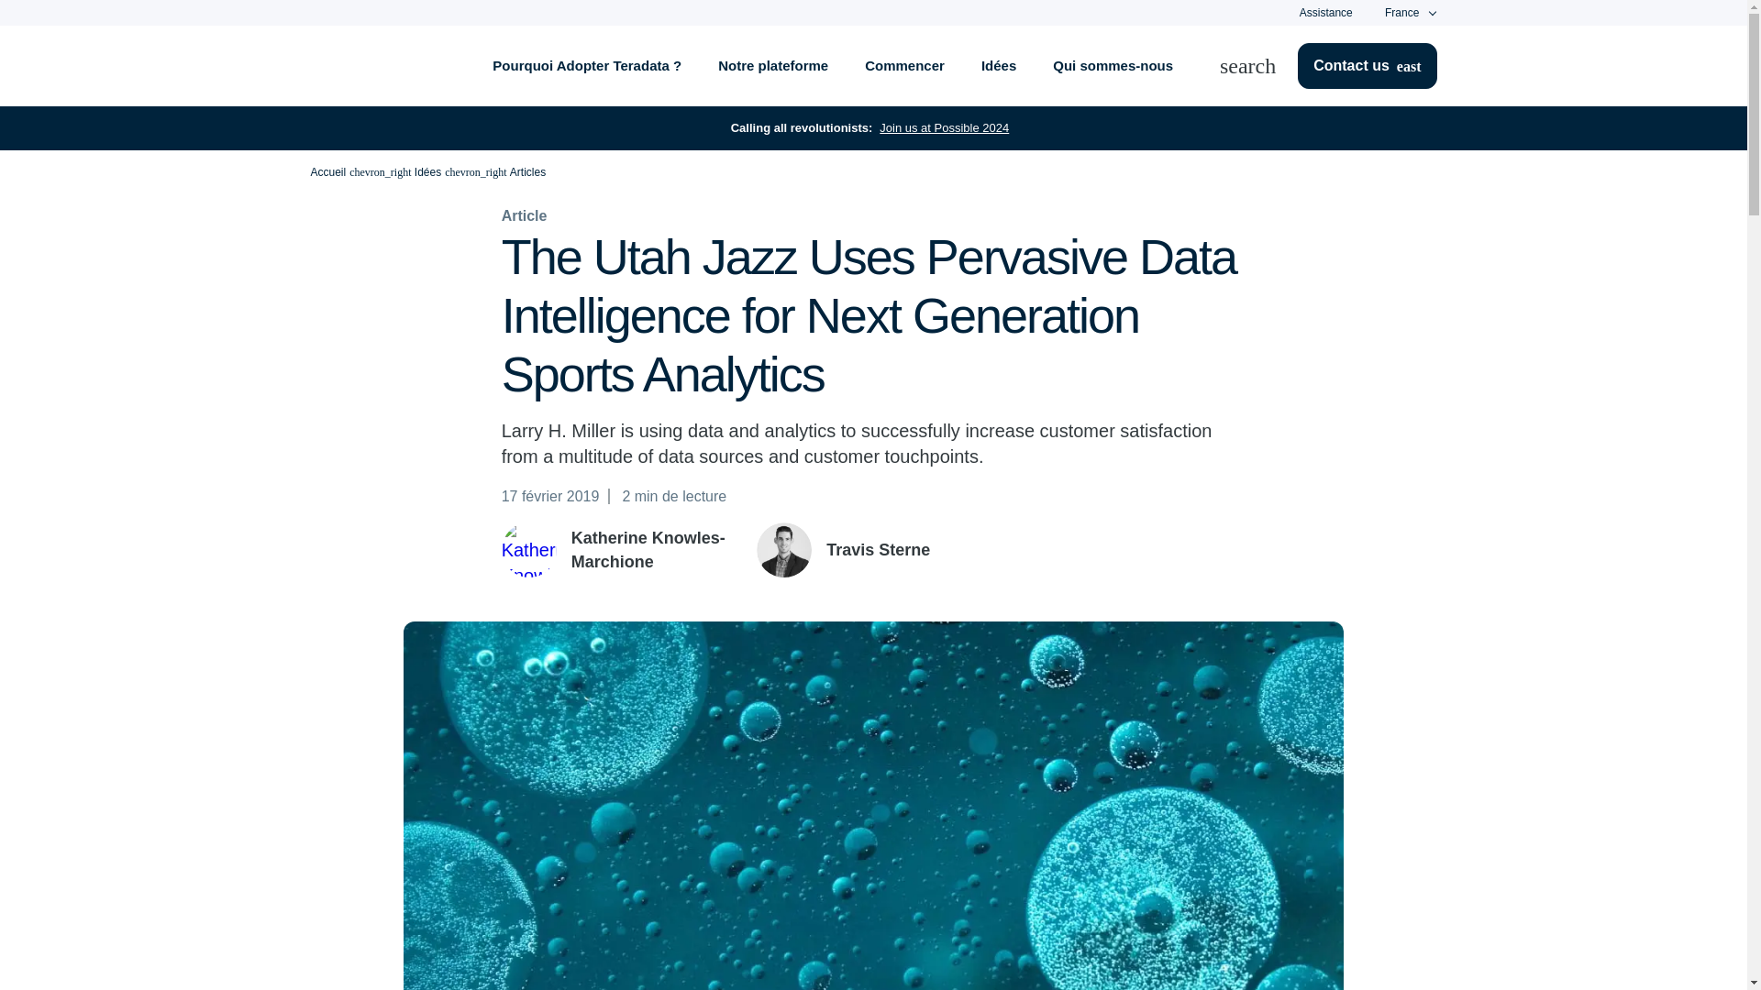 This screenshot has width=1761, height=990. I want to click on Travis Sterne, so click(784, 550).